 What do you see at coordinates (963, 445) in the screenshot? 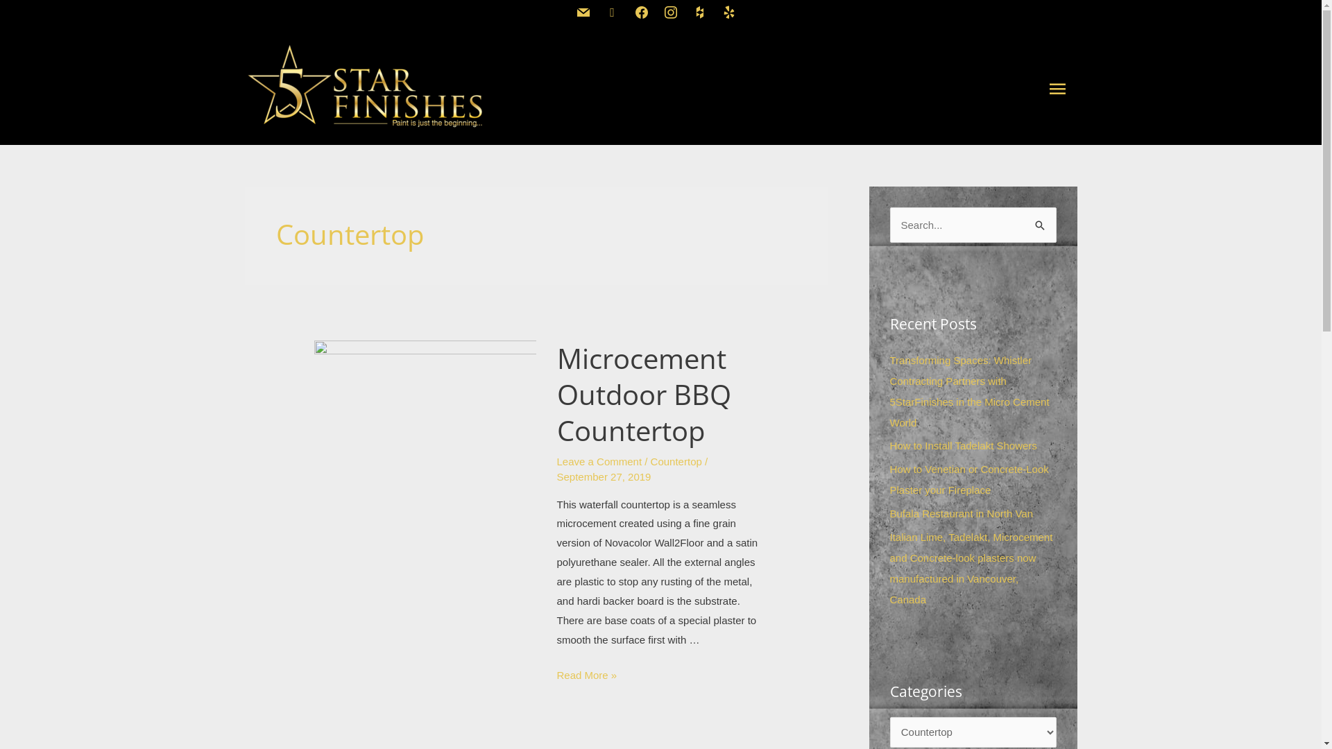
I see `How to Install Tadelakt Showers` at bounding box center [963, 445].